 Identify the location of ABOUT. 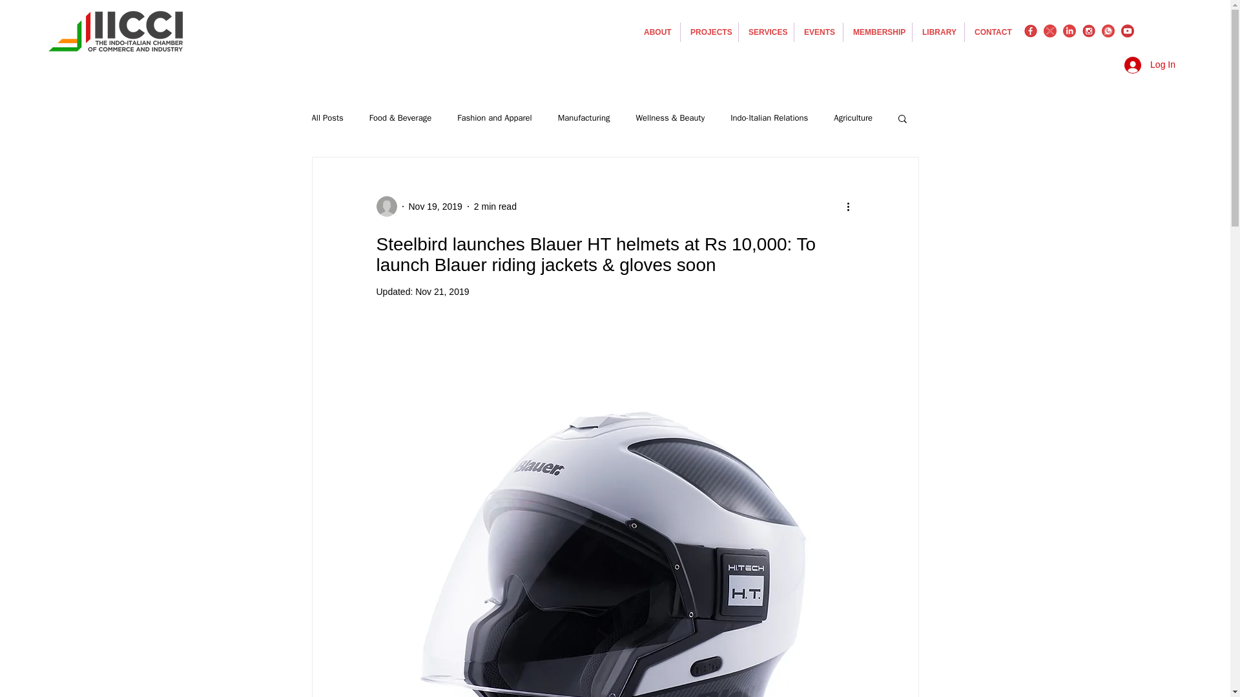
(656, 32).